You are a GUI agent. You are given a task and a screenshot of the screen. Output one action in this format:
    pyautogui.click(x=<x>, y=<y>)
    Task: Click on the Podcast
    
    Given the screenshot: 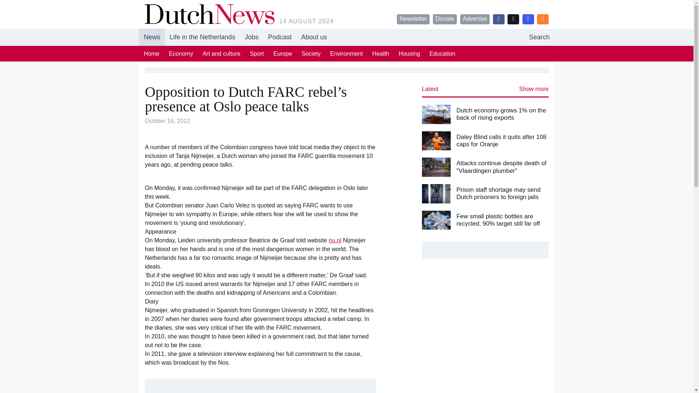 What is the action you would take?
    pyautogui.click(x=280, y=37)
    